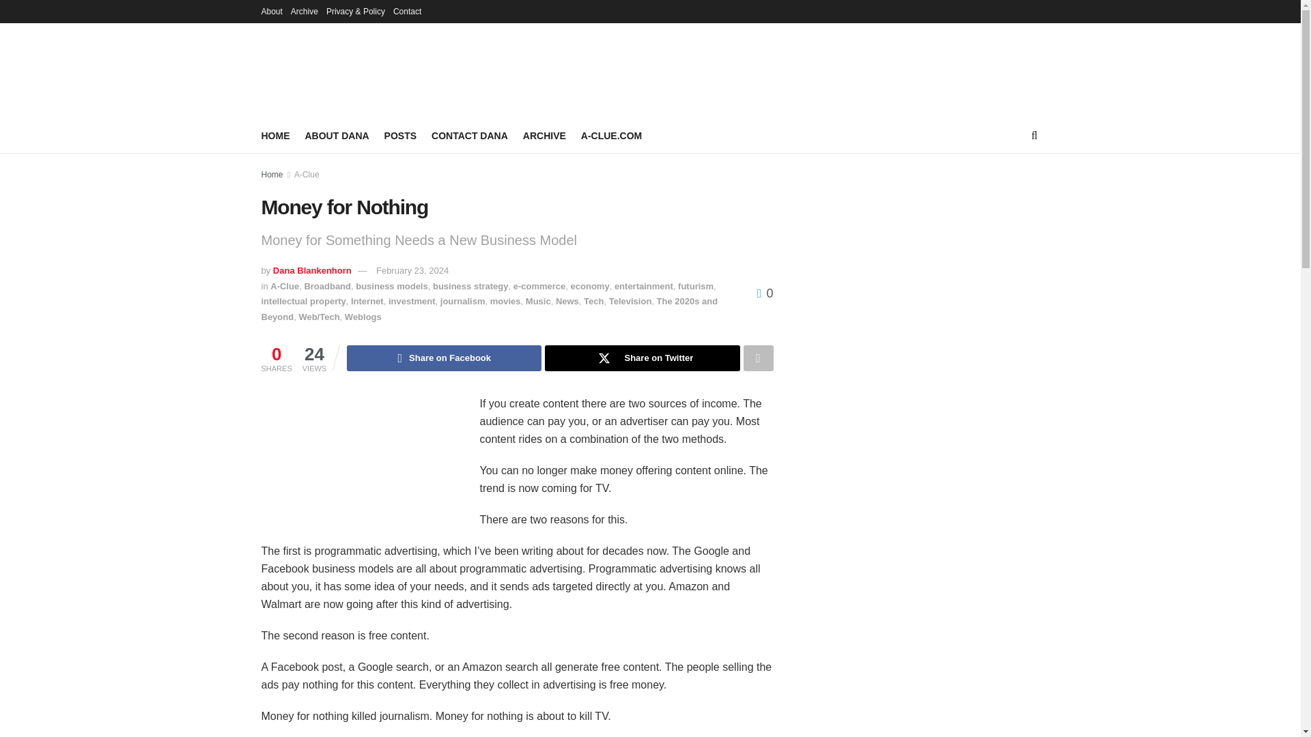  What do you see at coordinates (407, 11) in the screenshot?
I see `Contact` at bounding box center [407, 11].